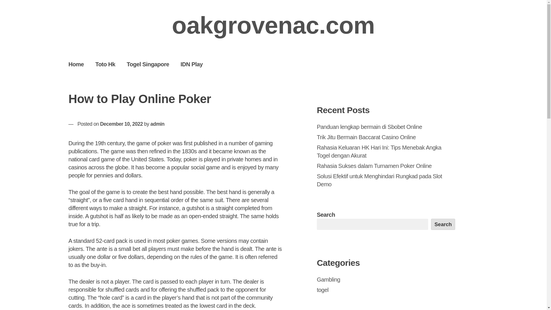  I want to click on Panduan lengkap bermain di Sbobet Online, so click(369, 127).